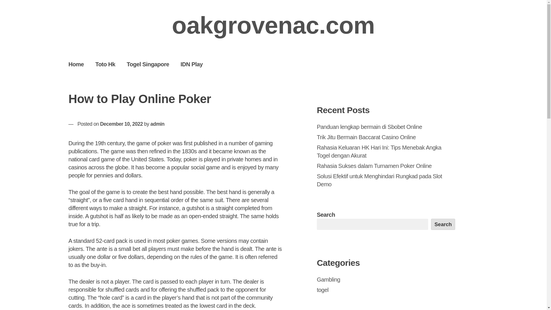  I want to click on Panduan lengkap bermain di Sbobet Online, so click(369, 127).